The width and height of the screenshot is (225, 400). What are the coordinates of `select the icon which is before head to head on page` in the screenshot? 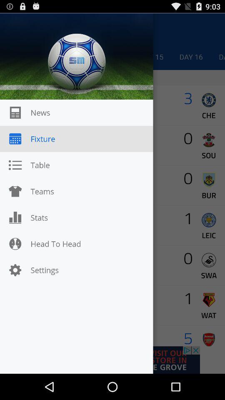 It's located at (15, 244).